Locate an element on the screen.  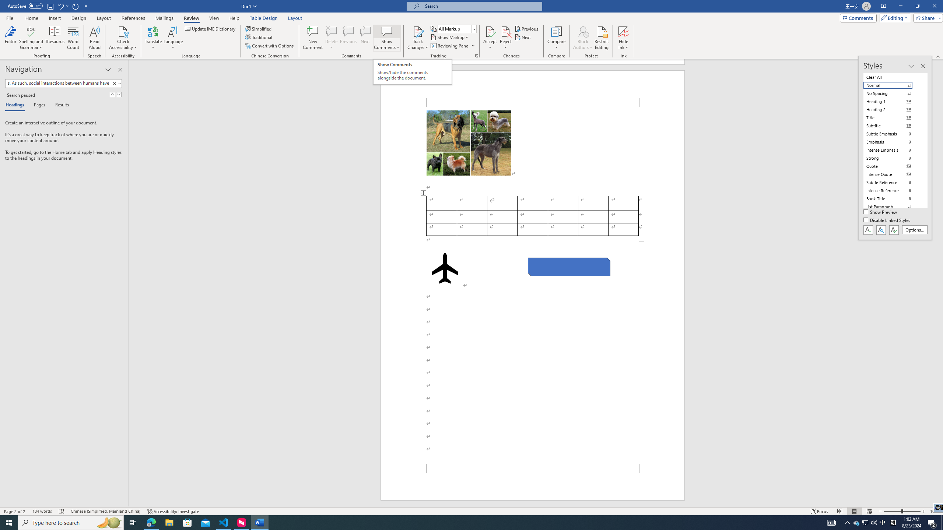
Translate is located at coordinates (153, 38).